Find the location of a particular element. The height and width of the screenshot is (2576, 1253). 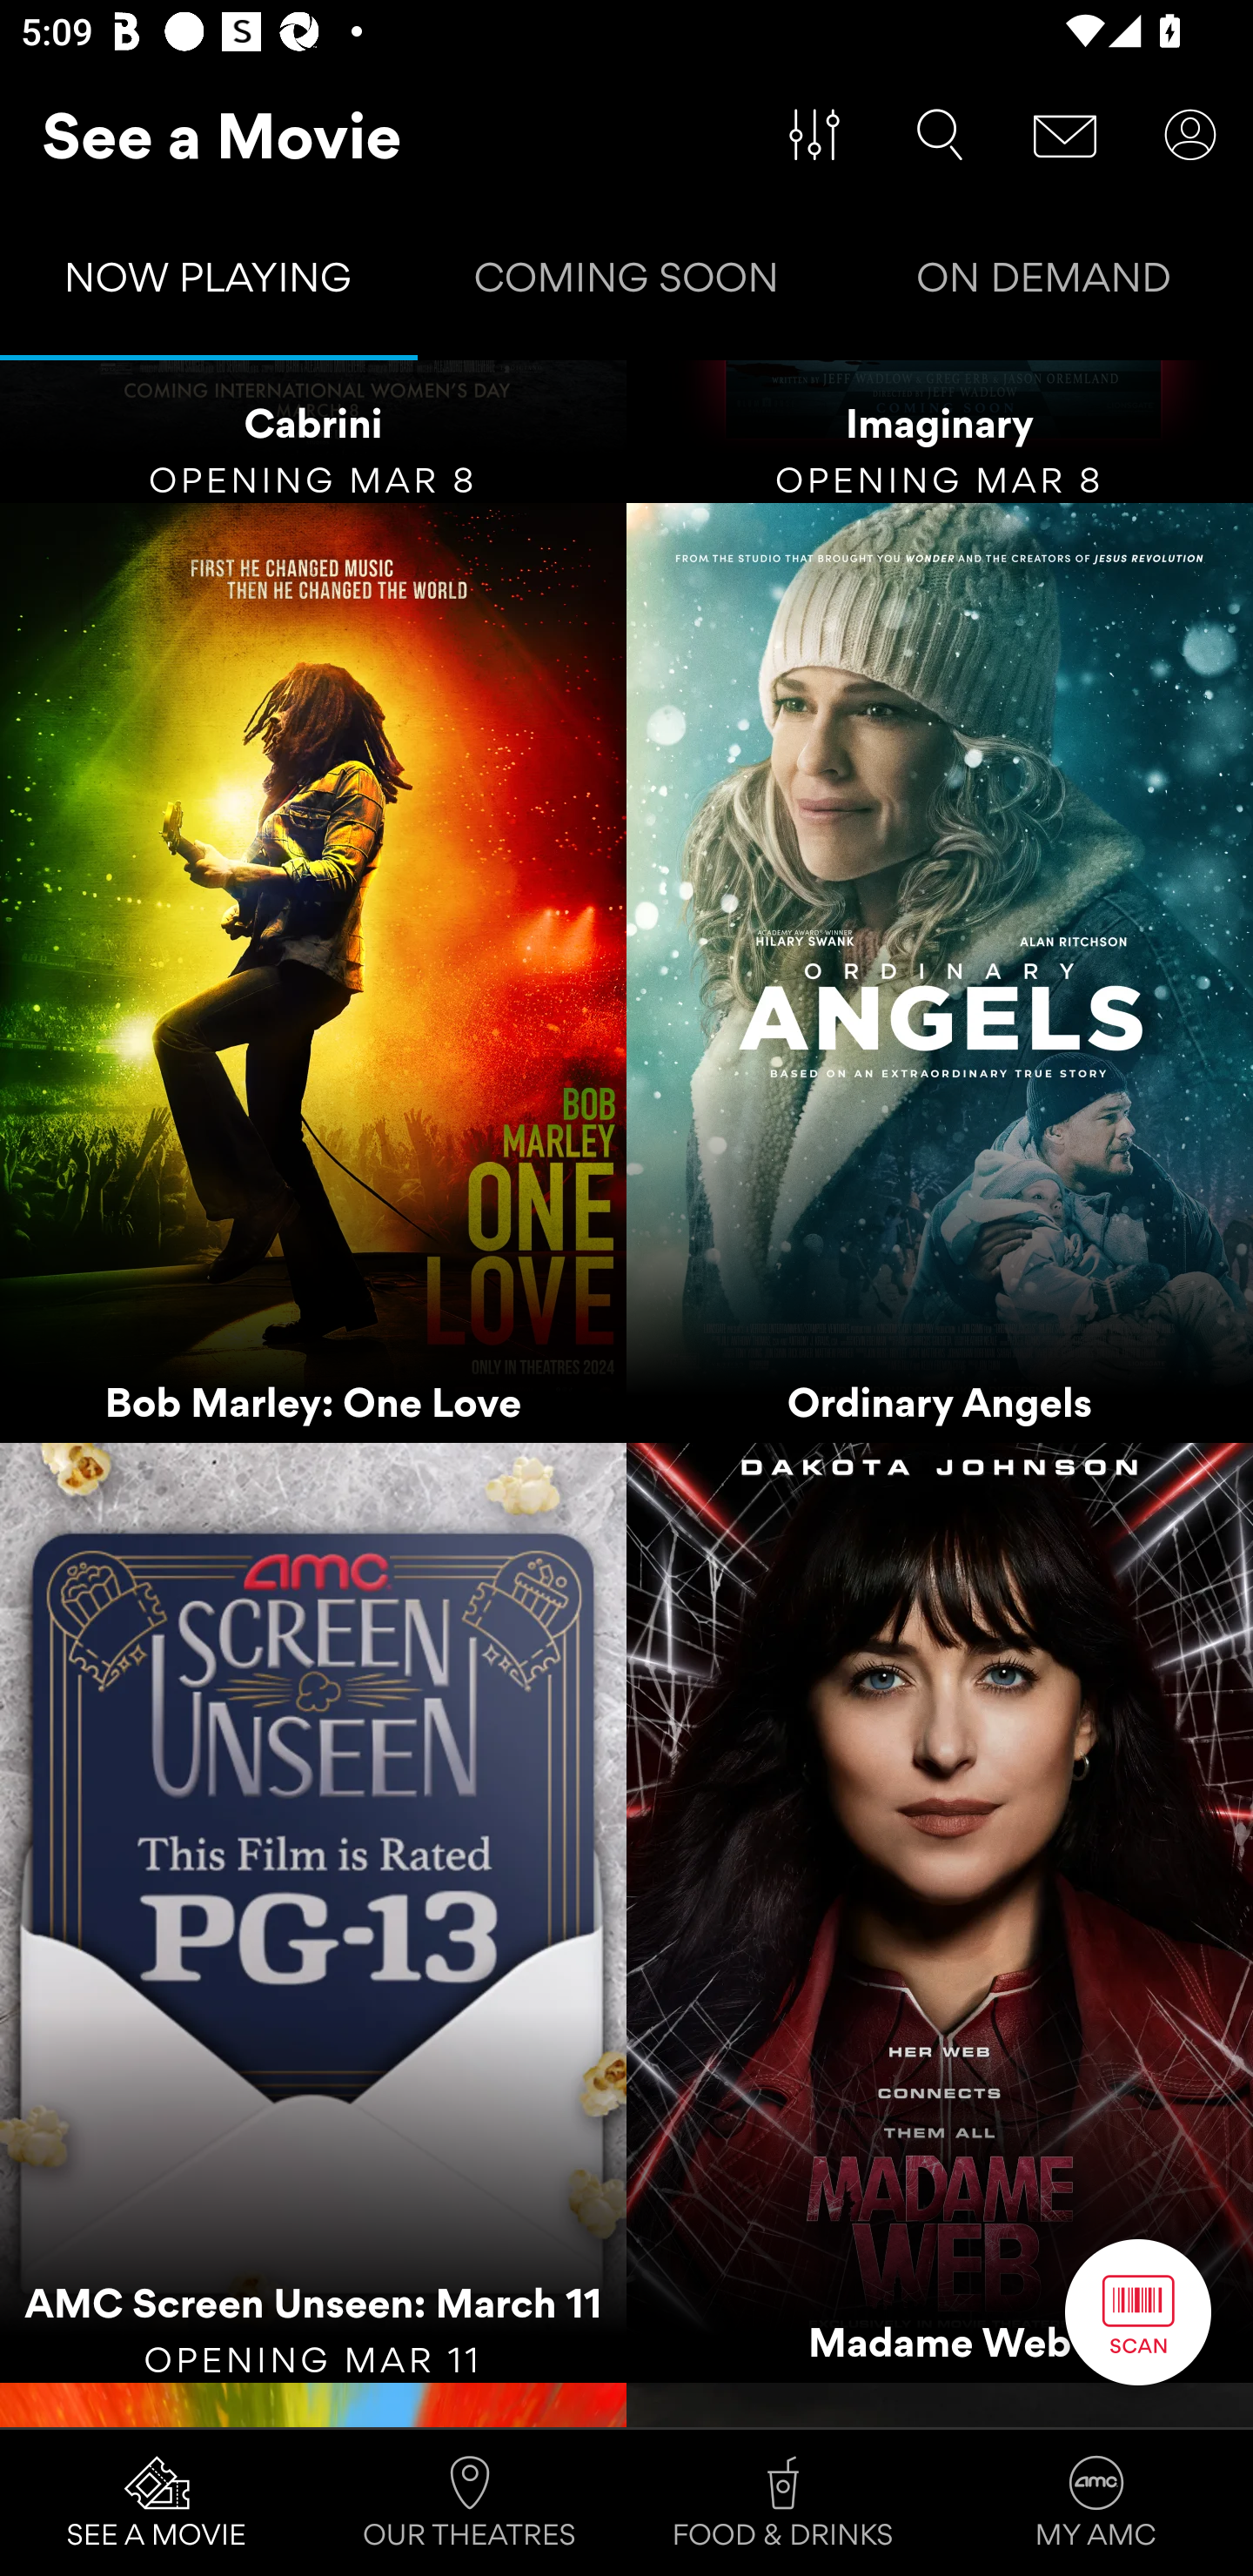

COMING SOON
Tab 2 of 3 is located at coordinates (626, 284).